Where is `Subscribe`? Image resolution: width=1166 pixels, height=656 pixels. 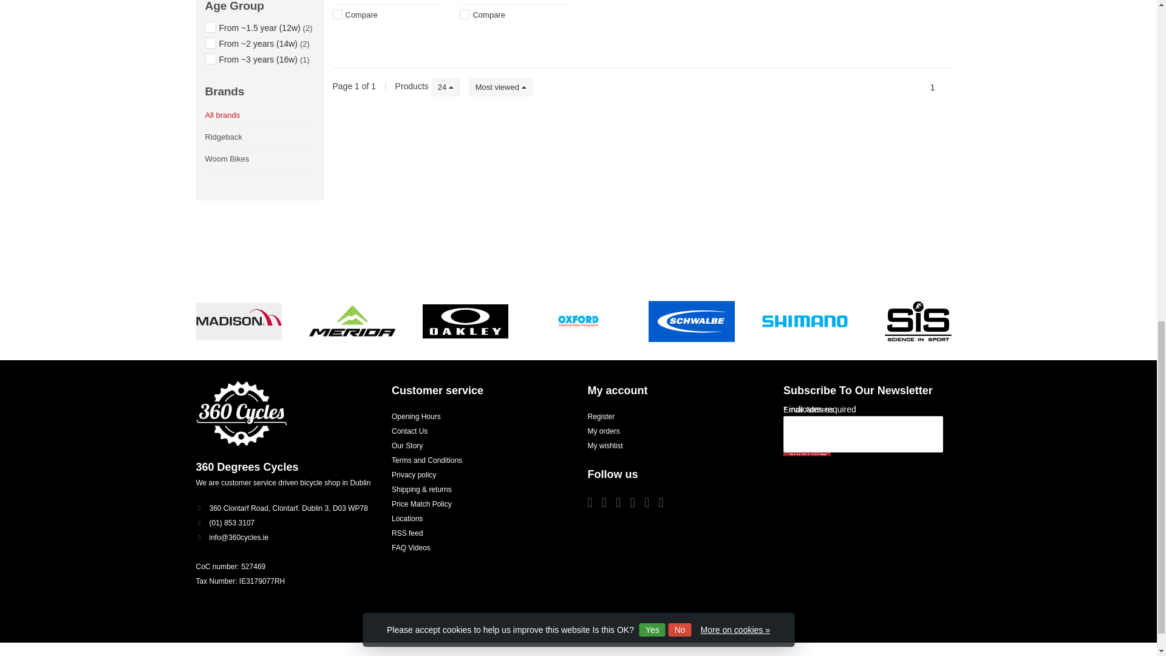
Subscribe is located at coordinates (806, 454).